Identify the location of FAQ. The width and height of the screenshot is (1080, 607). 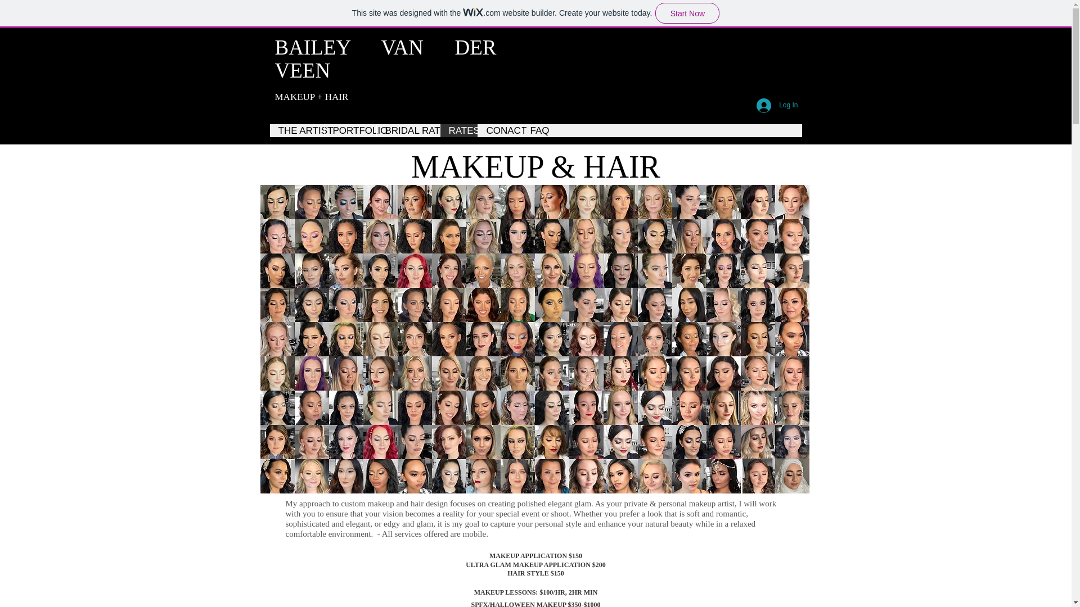
(535, 130).